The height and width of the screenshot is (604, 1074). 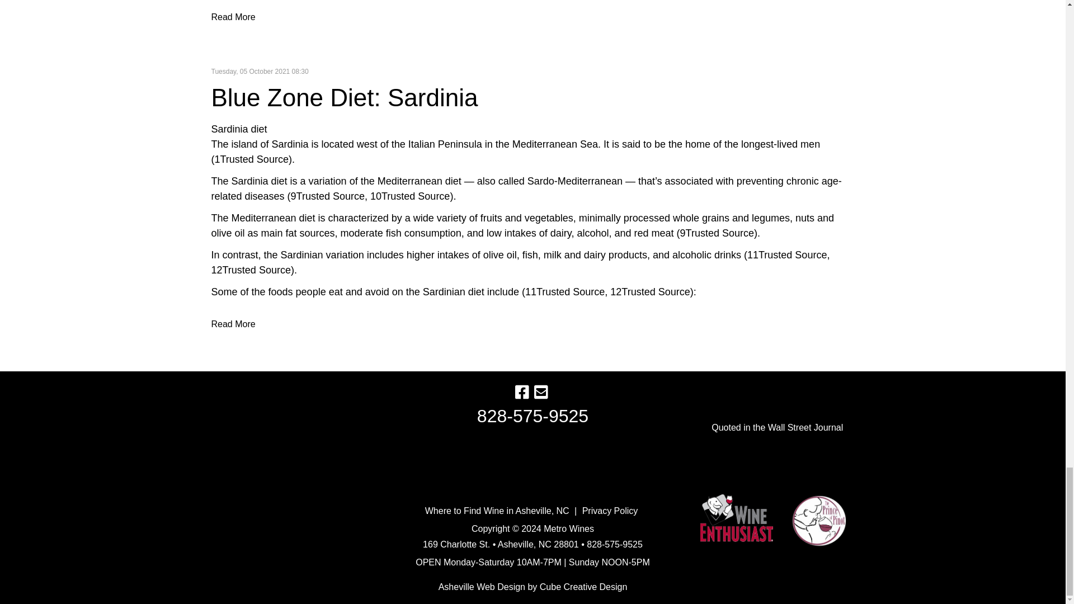 What do you see at coordinates (481, 587) in the screenshot?
I see `Asheville Web Design by Cube Creative Design` at bounding box center [481, 587].